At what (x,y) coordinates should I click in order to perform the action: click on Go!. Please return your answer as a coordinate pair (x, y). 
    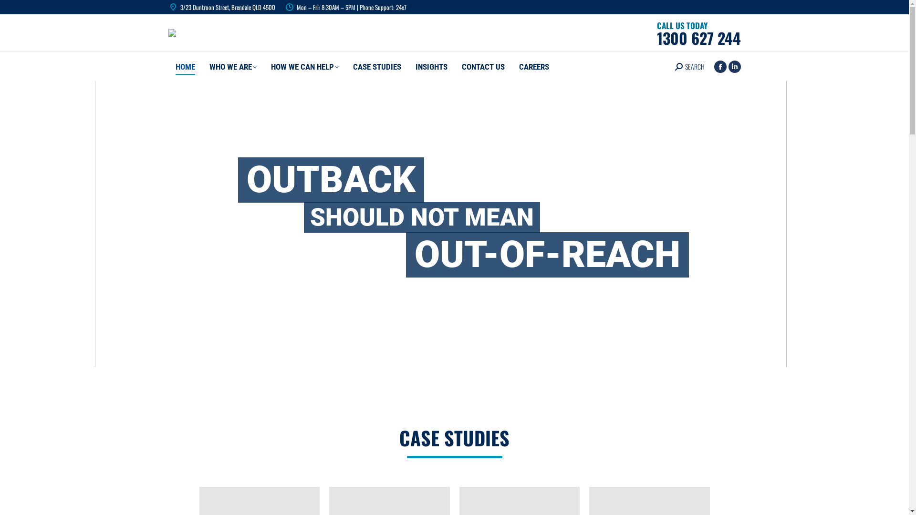
    Looking at the image, I should click on (14, 10).